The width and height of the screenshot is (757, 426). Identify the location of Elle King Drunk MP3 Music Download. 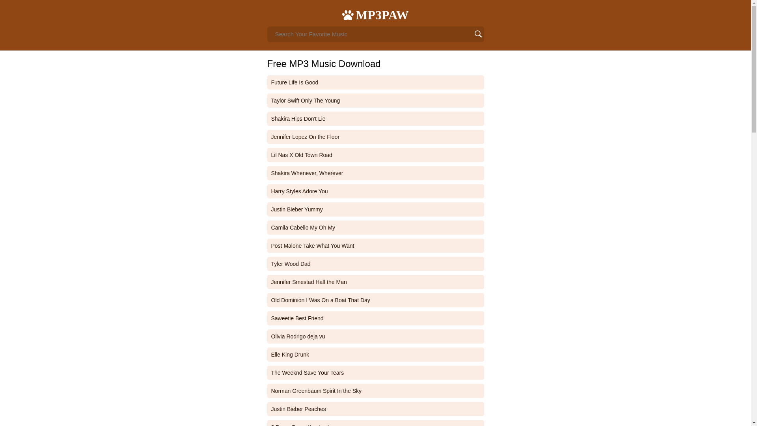
(375, 354).